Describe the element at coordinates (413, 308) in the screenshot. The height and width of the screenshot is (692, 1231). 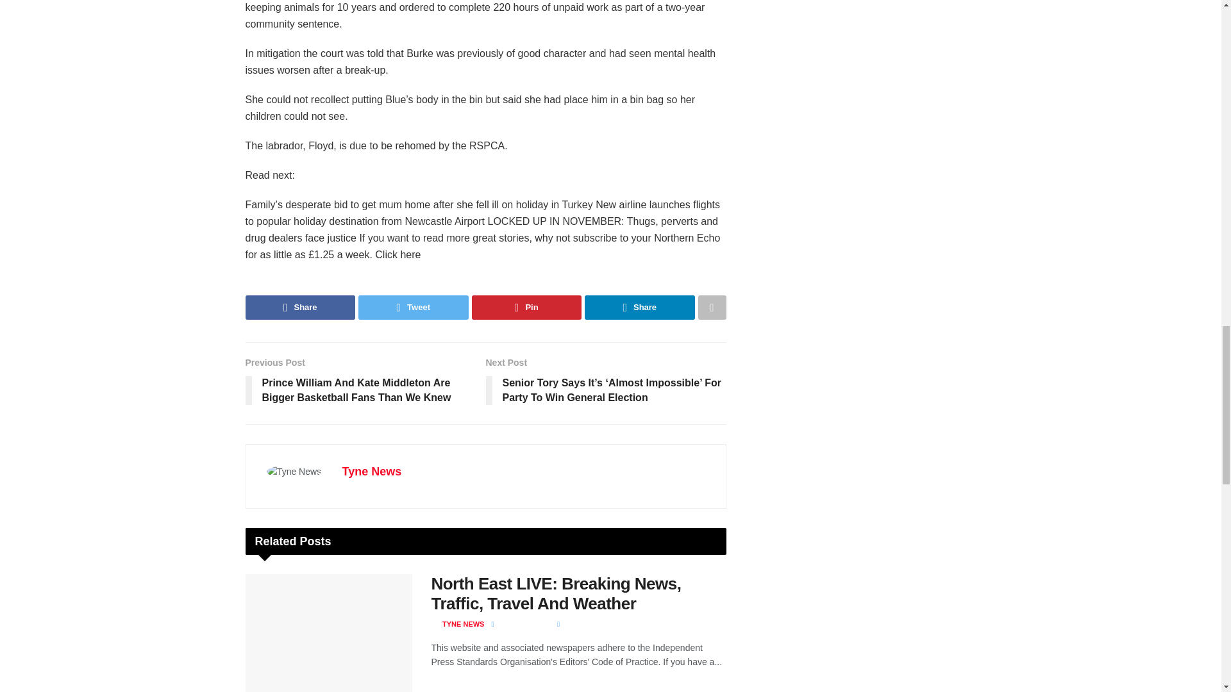
I see `Tweet` at that location.